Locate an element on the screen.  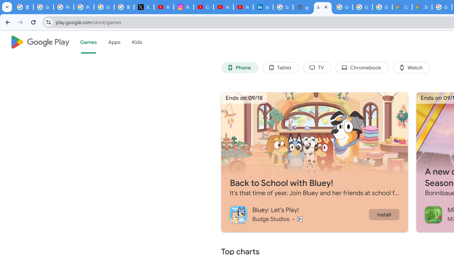
Phone is located at coordinates (240, 67).